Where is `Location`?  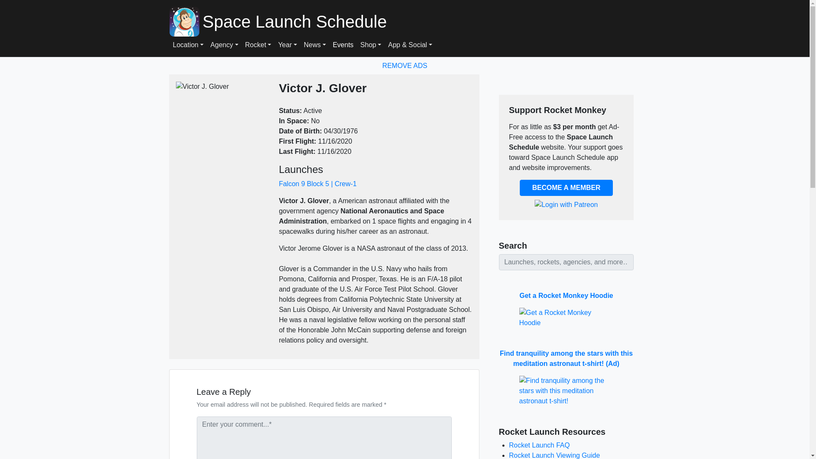
Location is located at coordinates (188, 45).